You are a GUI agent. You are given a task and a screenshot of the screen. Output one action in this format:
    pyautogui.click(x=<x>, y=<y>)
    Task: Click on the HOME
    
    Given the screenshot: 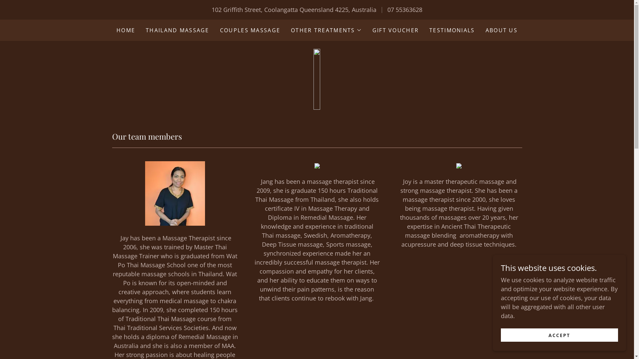 What is the action you would take?
    pyautogui.click(x=126, y=30)
    